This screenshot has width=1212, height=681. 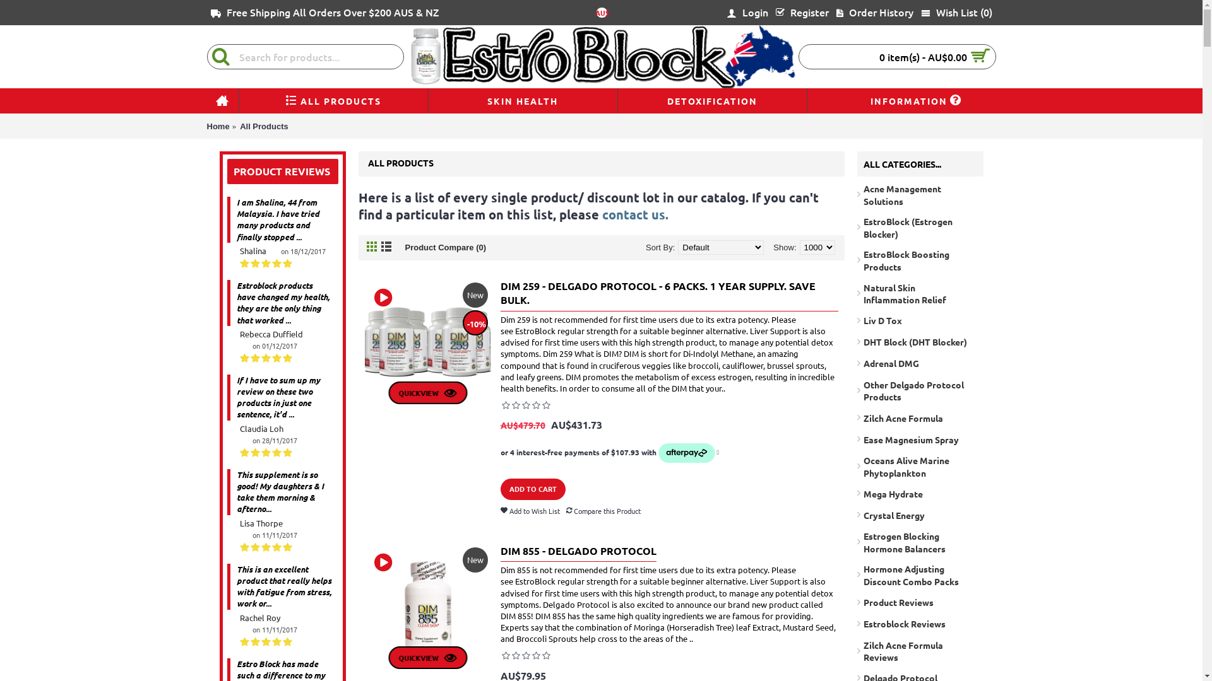 I want to click on QUICKVIEW, so click(x=428, y=658).